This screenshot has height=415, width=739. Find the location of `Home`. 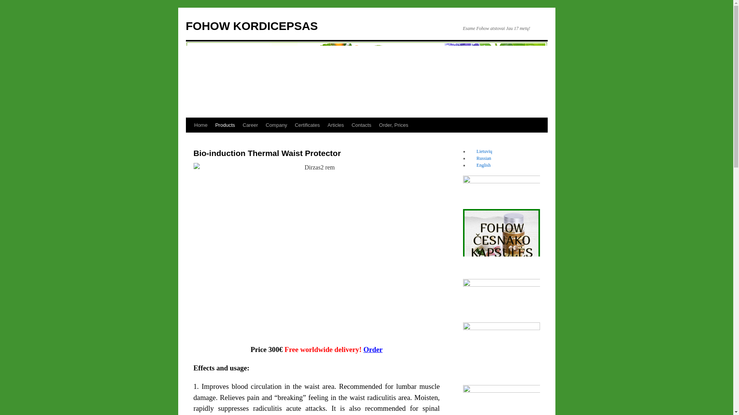

Home is located at coordinates (201, 125).